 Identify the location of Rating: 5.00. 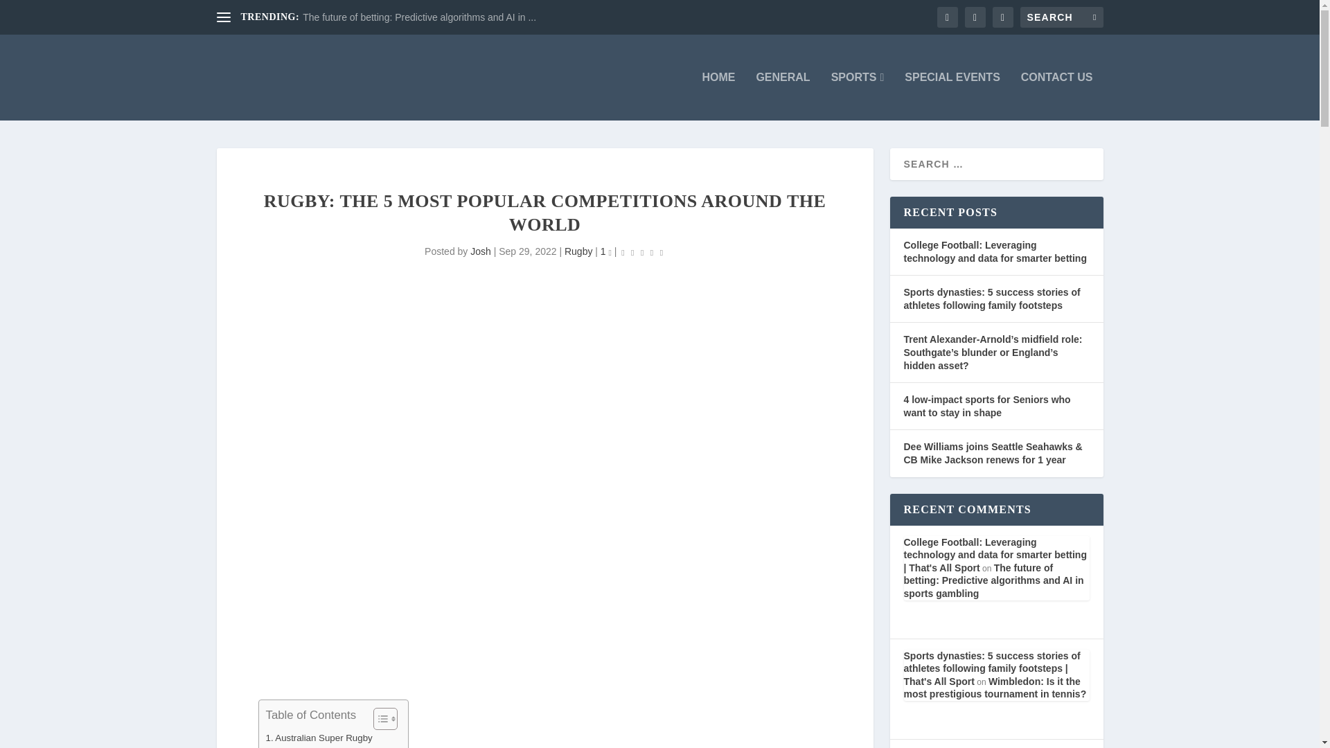
(642, 252).